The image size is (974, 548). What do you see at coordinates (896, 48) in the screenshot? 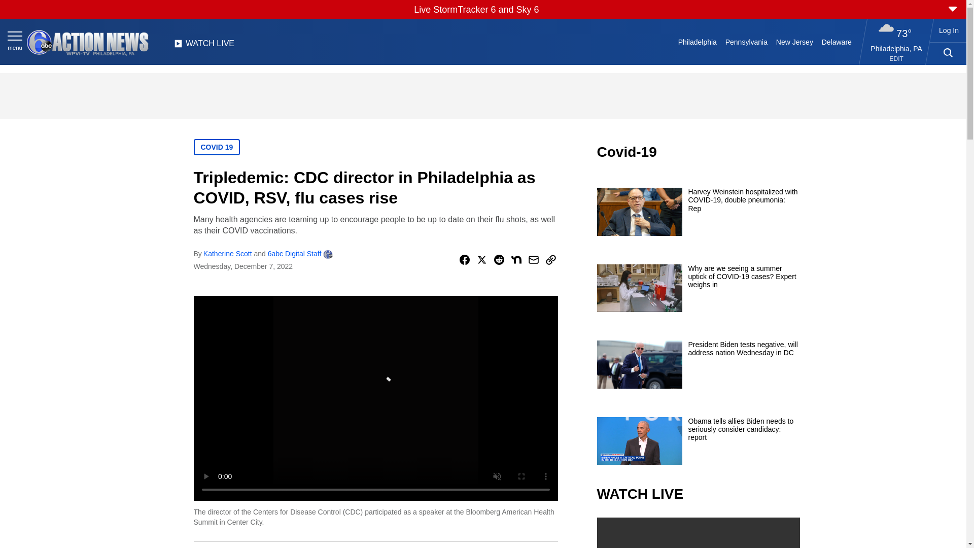
I see `Philadelphia, PA` at bounding box center [896, 48].